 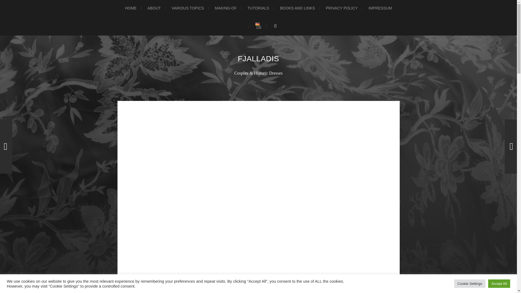 I want to click on HOME, so click(x=131, y=8).